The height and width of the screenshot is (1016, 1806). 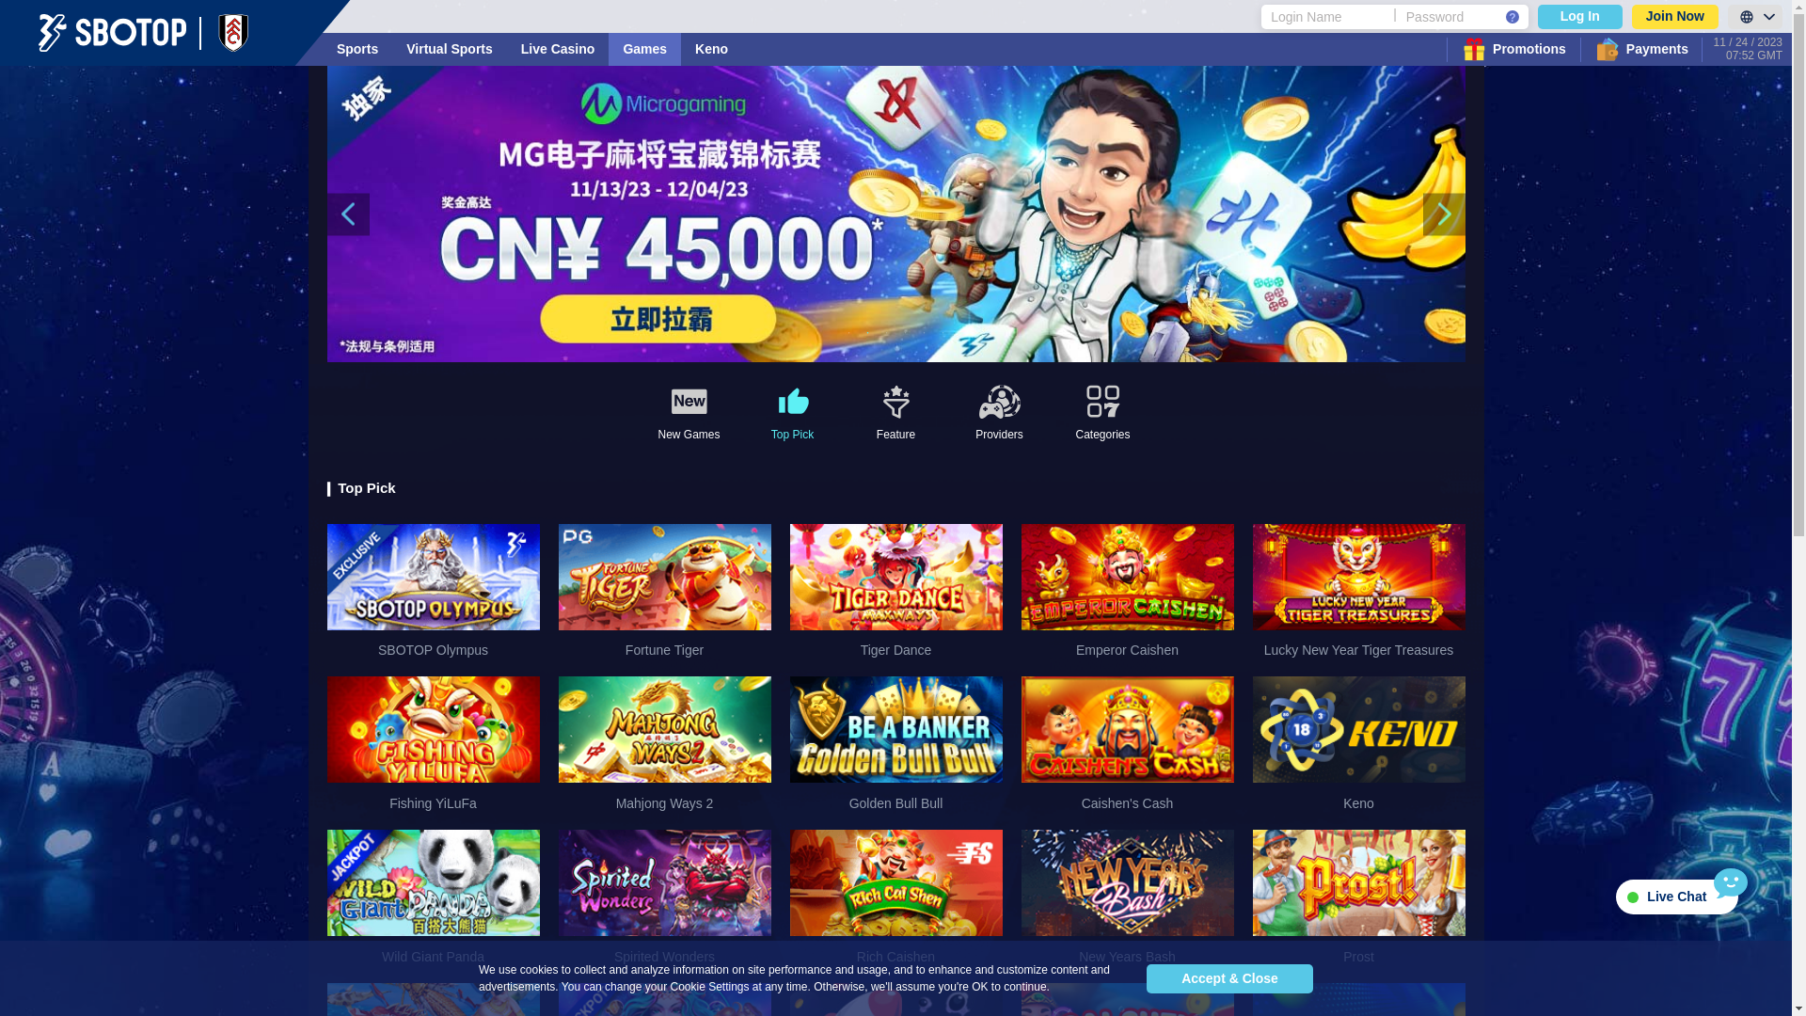 What do you see at coordinates (645, 49) in the screenshot?
I see `Games` at bounding box center [645, 49].